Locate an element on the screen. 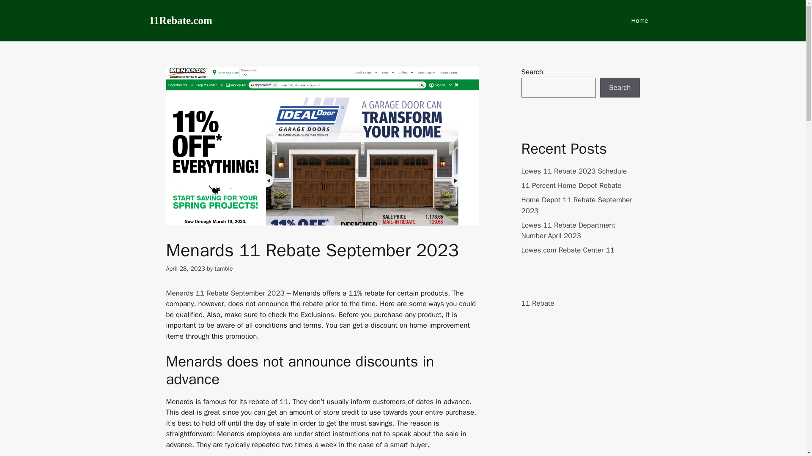 This screenshot has width=812, height=456. Lowes 11 Rebate Department Number April 2023 is located at coordinates (568, 230).